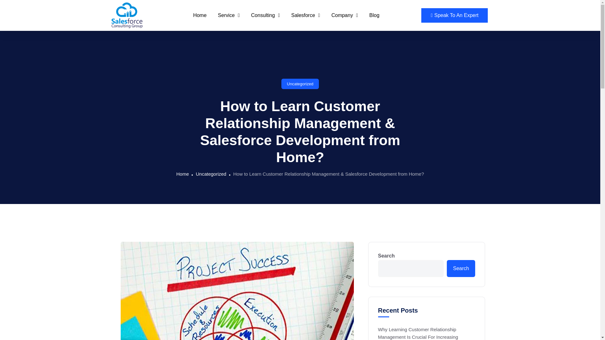 Image resolution: width=605 pixels, height=340 pixels. What do you see at coordinates (200, 15) in the screenshot?
I see `Home` at bounding box center [200, 15].